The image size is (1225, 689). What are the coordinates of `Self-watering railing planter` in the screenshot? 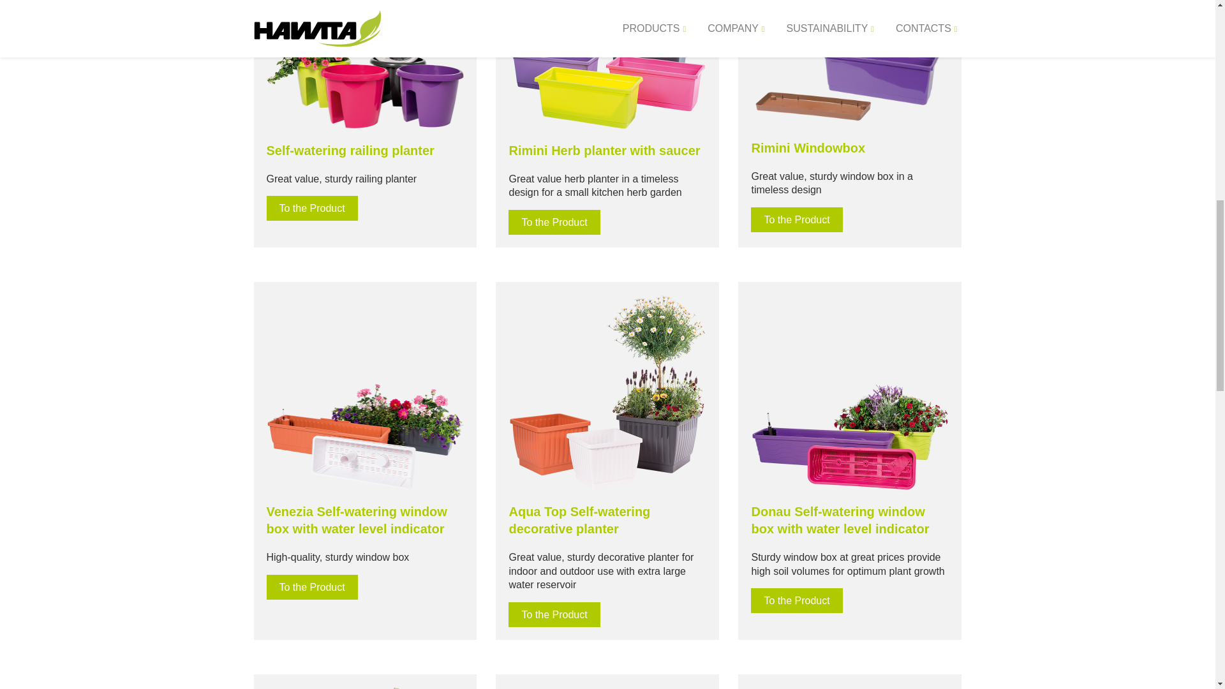 It's located at (351, 151).